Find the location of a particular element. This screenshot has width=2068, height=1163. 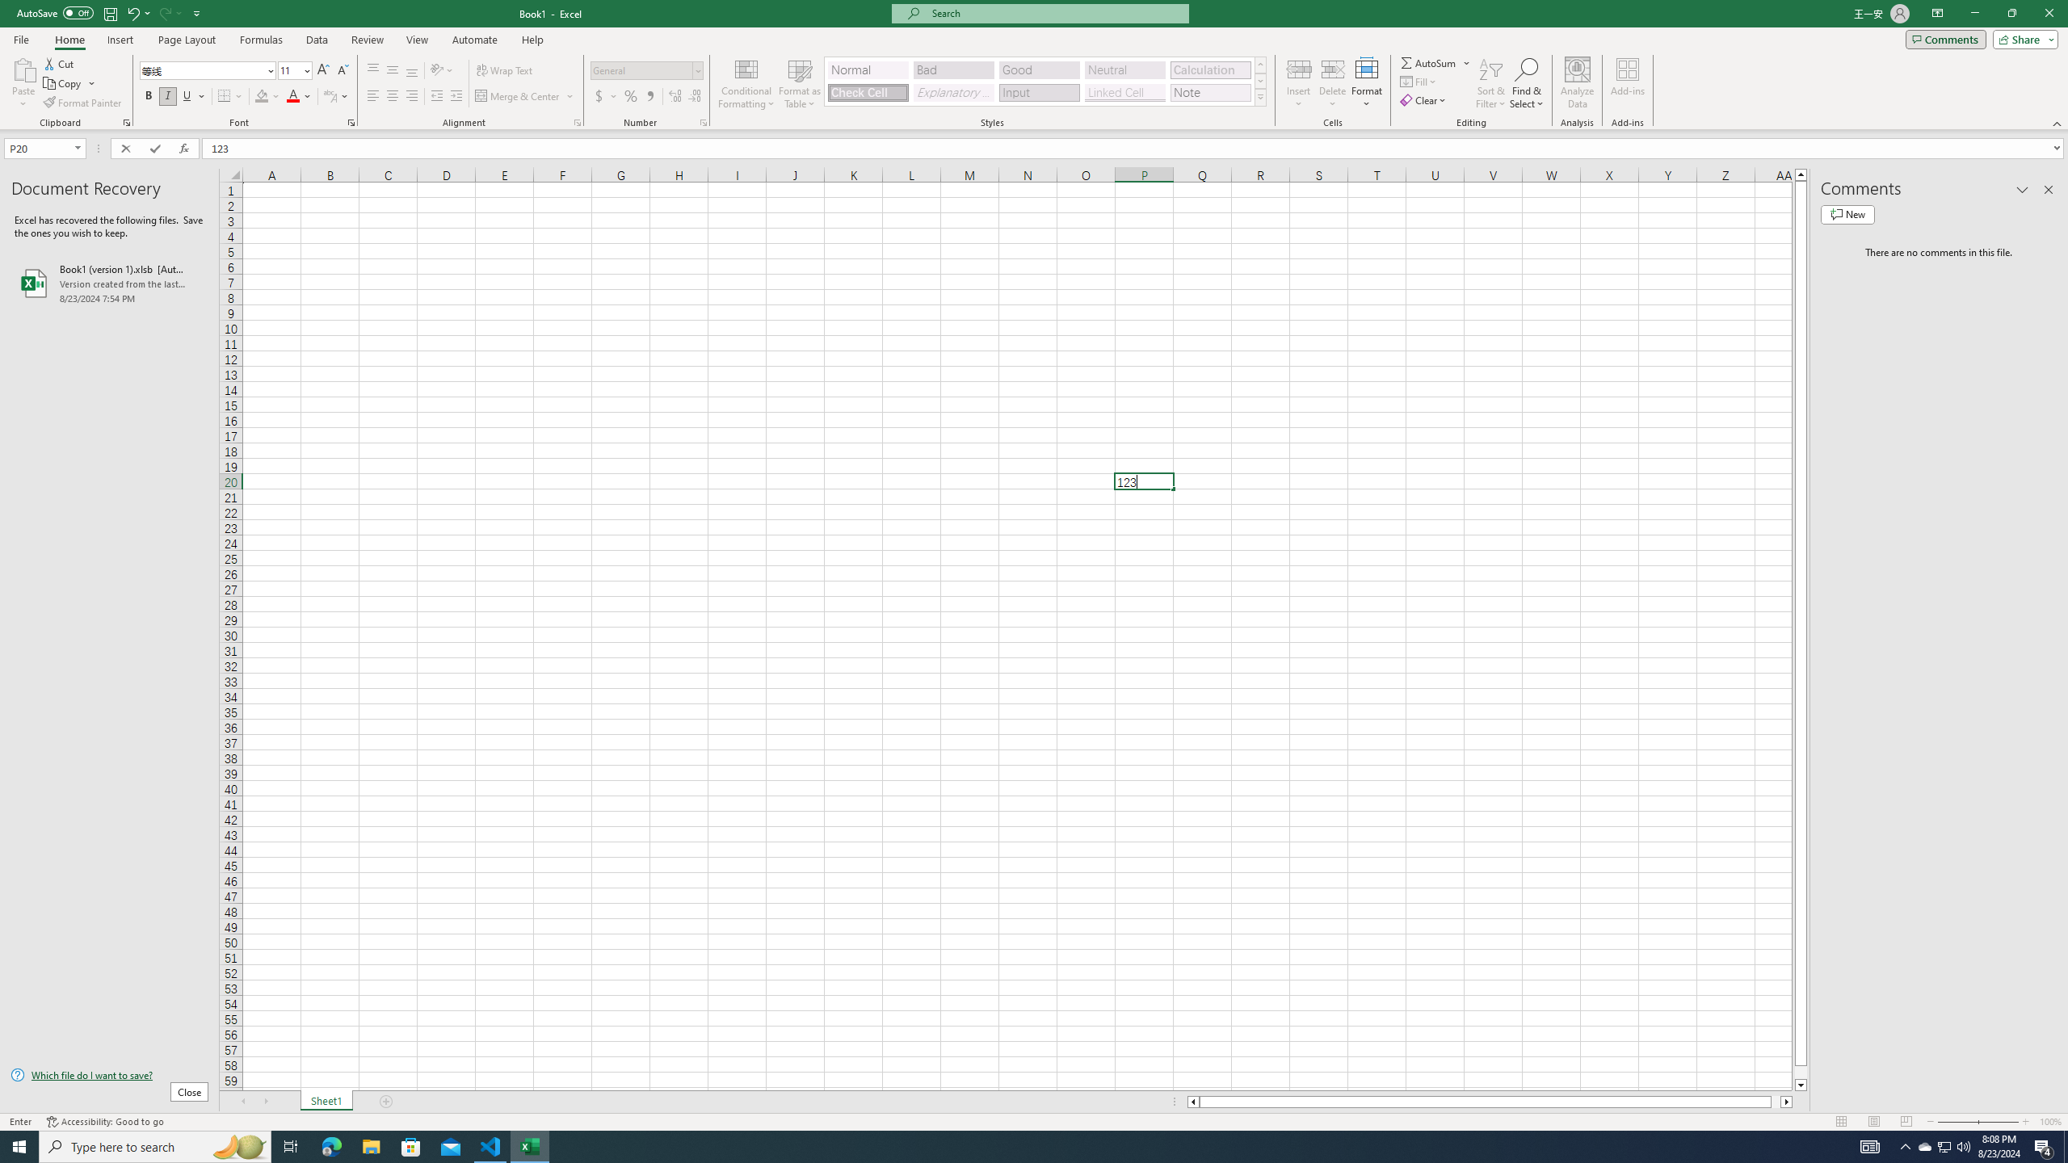

Font Color RGB(255, 0, 0) is located at coordinates (293, 97).